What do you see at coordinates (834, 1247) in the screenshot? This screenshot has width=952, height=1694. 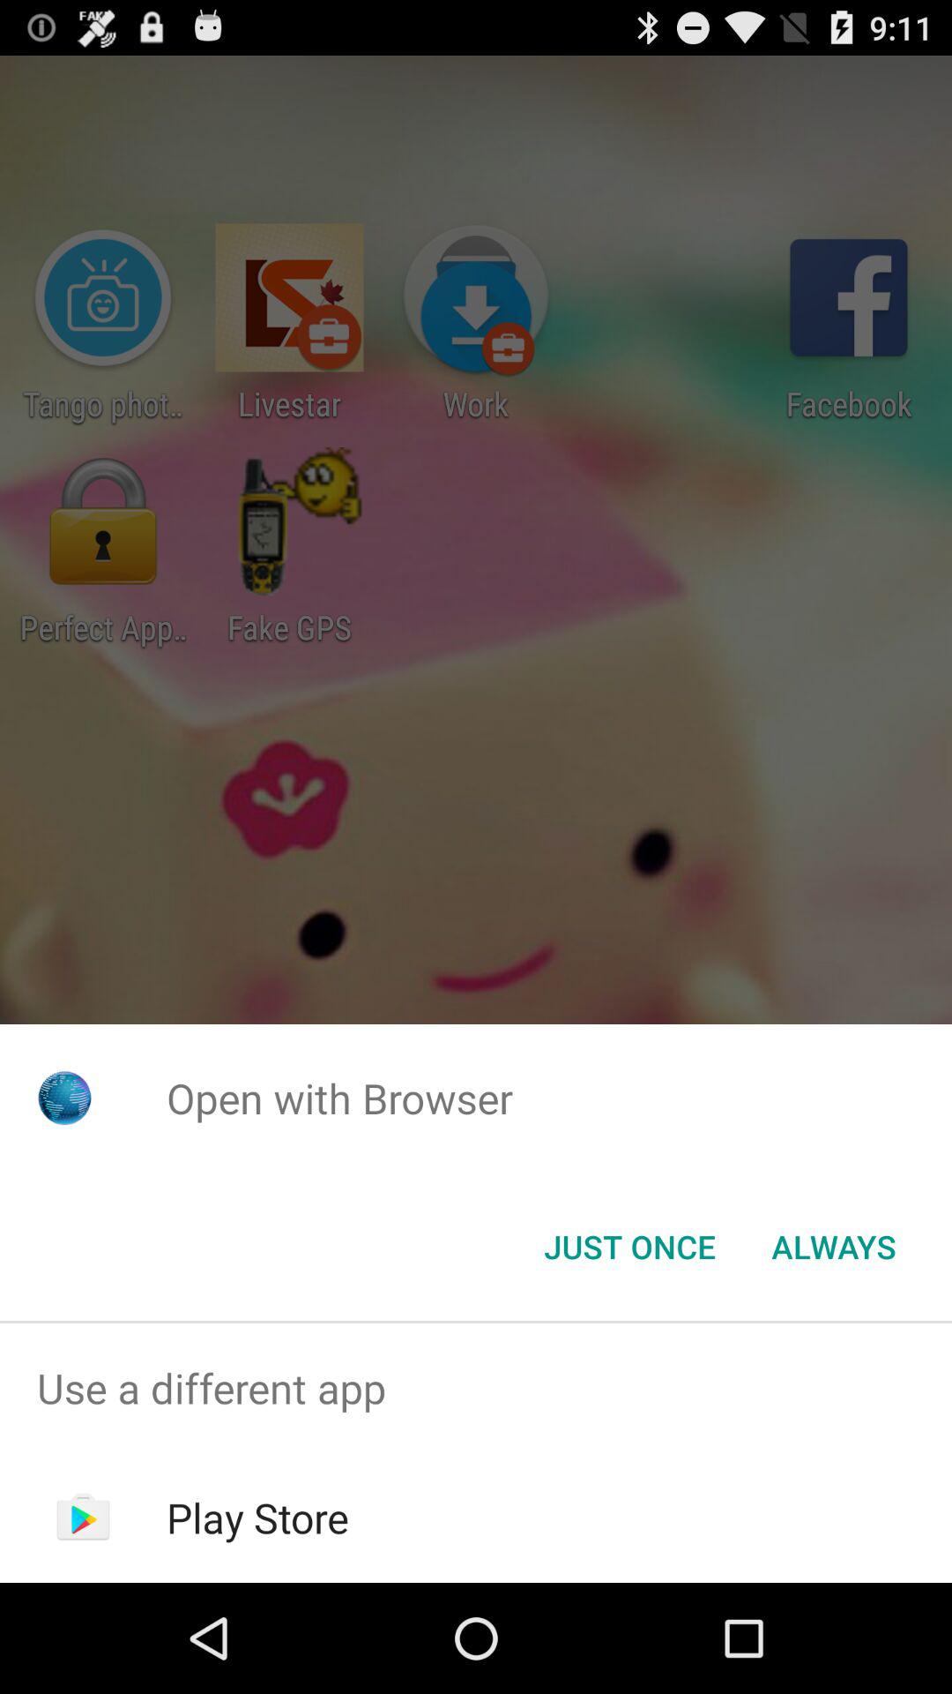 I see `click the app below the open with browser icon` at bounding box center [834, 1247].